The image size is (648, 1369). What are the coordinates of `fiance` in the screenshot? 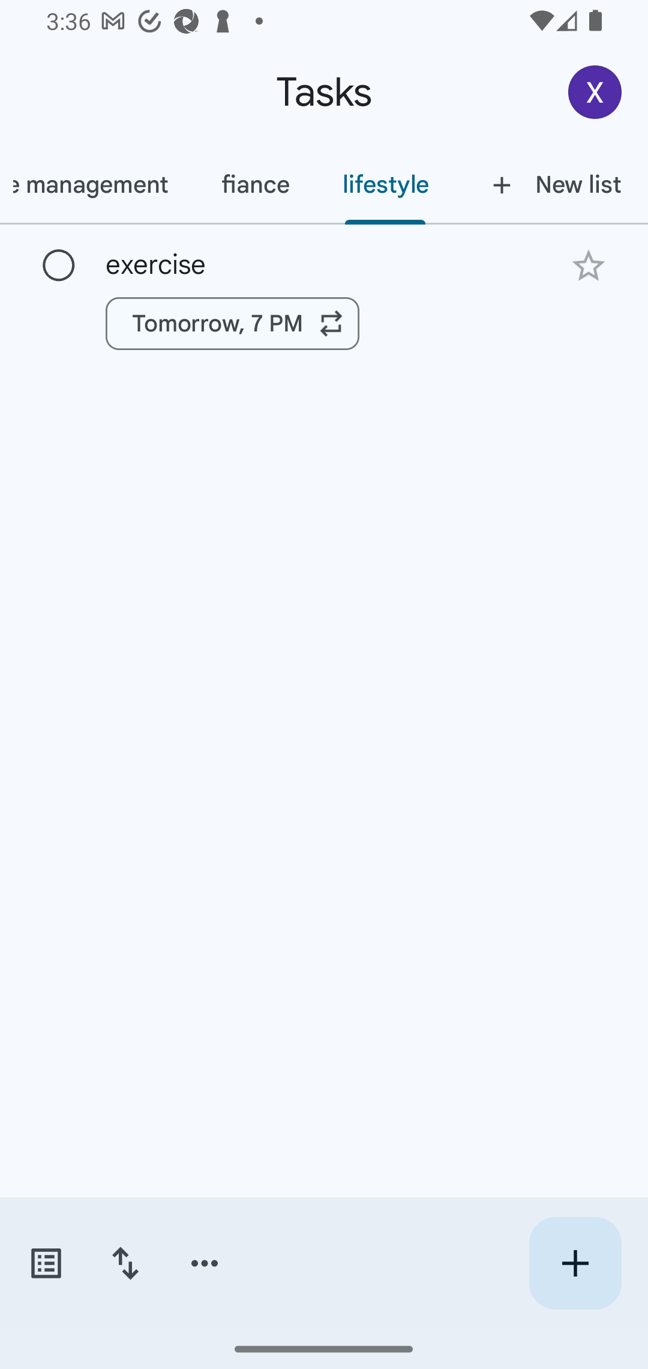 It's located at (254, 184).